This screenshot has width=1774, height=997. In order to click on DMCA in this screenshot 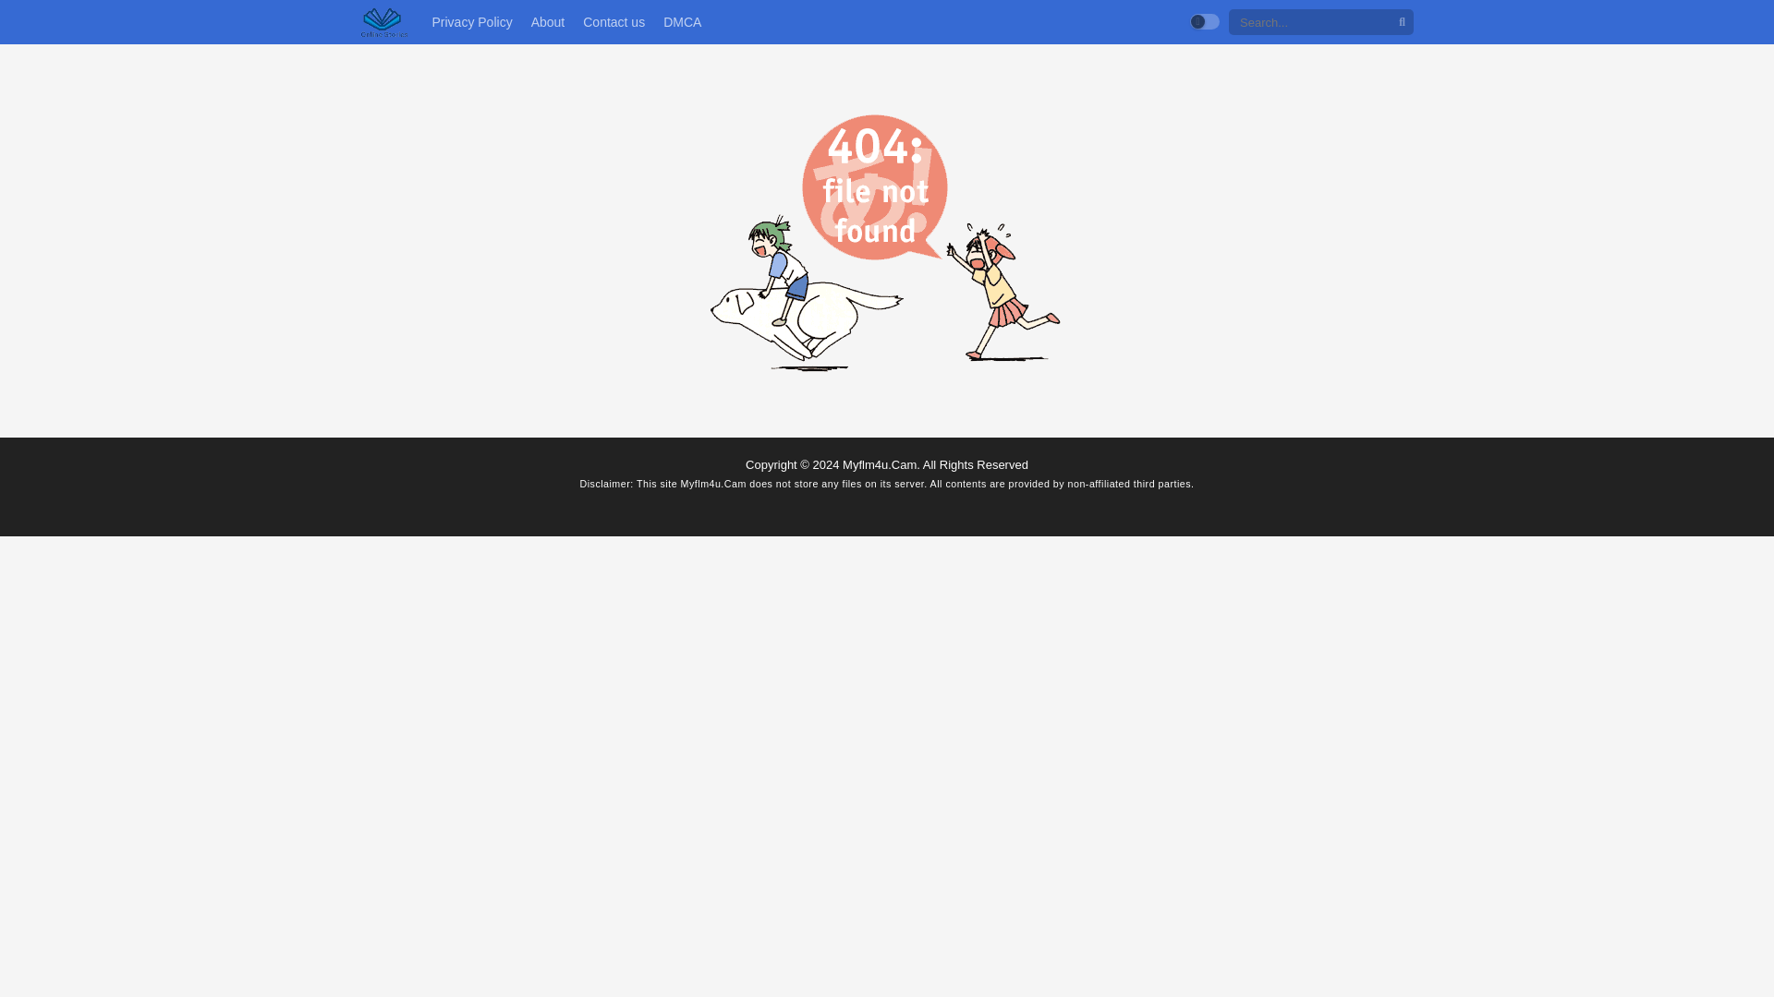, I will do `click(682, 22)`.